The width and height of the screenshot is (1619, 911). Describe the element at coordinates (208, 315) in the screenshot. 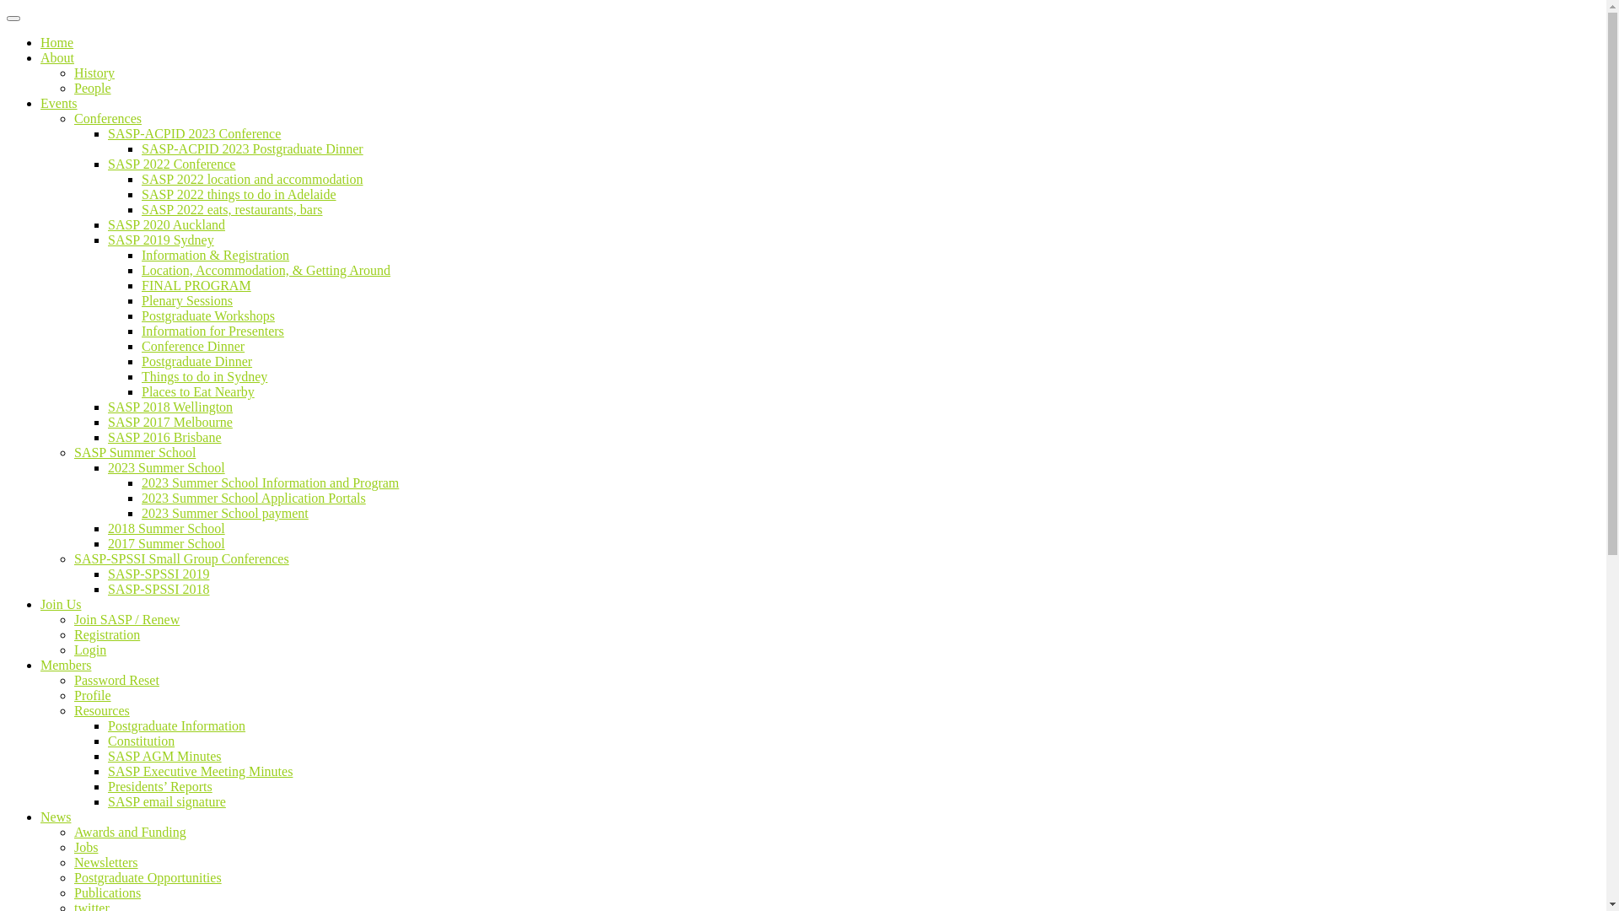

I see `Postgraduate Workshops` at that location.